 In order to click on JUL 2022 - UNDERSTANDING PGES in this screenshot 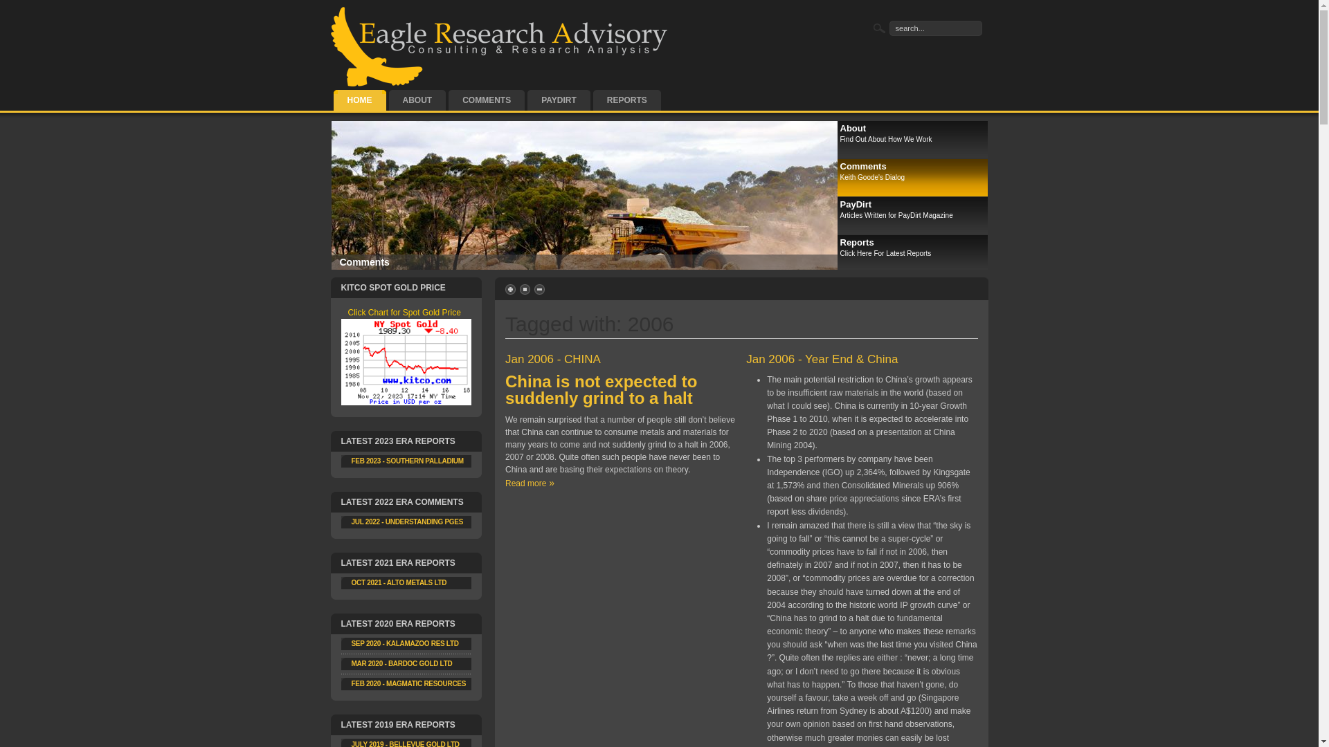, I will do `click(408, 522)`.